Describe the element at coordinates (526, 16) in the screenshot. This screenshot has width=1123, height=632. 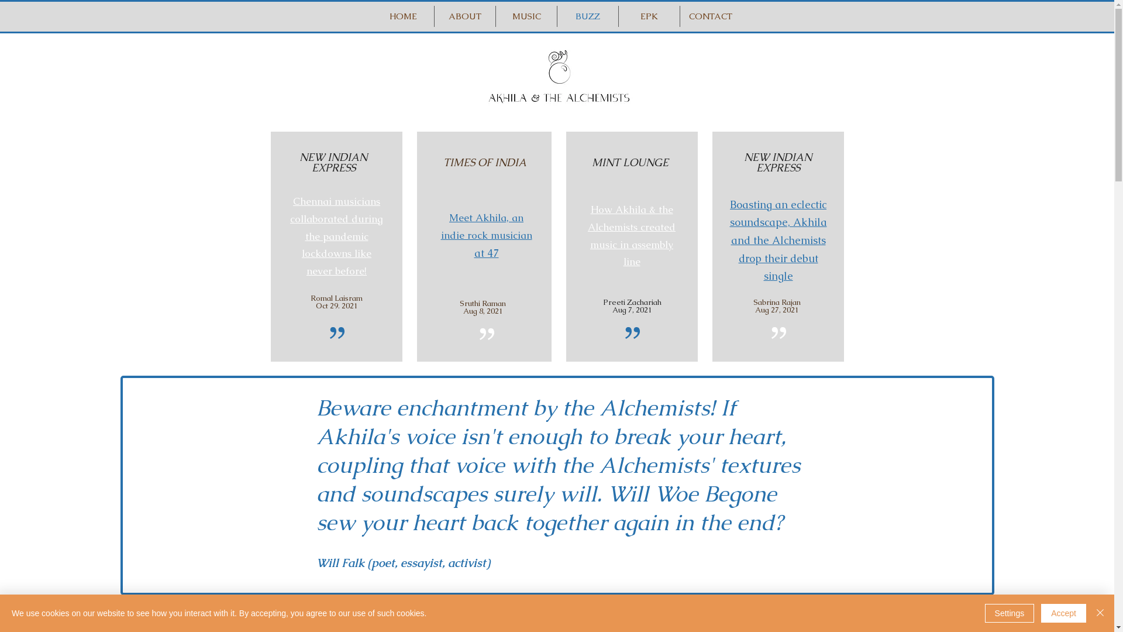
I see `MUSIC` at that location.